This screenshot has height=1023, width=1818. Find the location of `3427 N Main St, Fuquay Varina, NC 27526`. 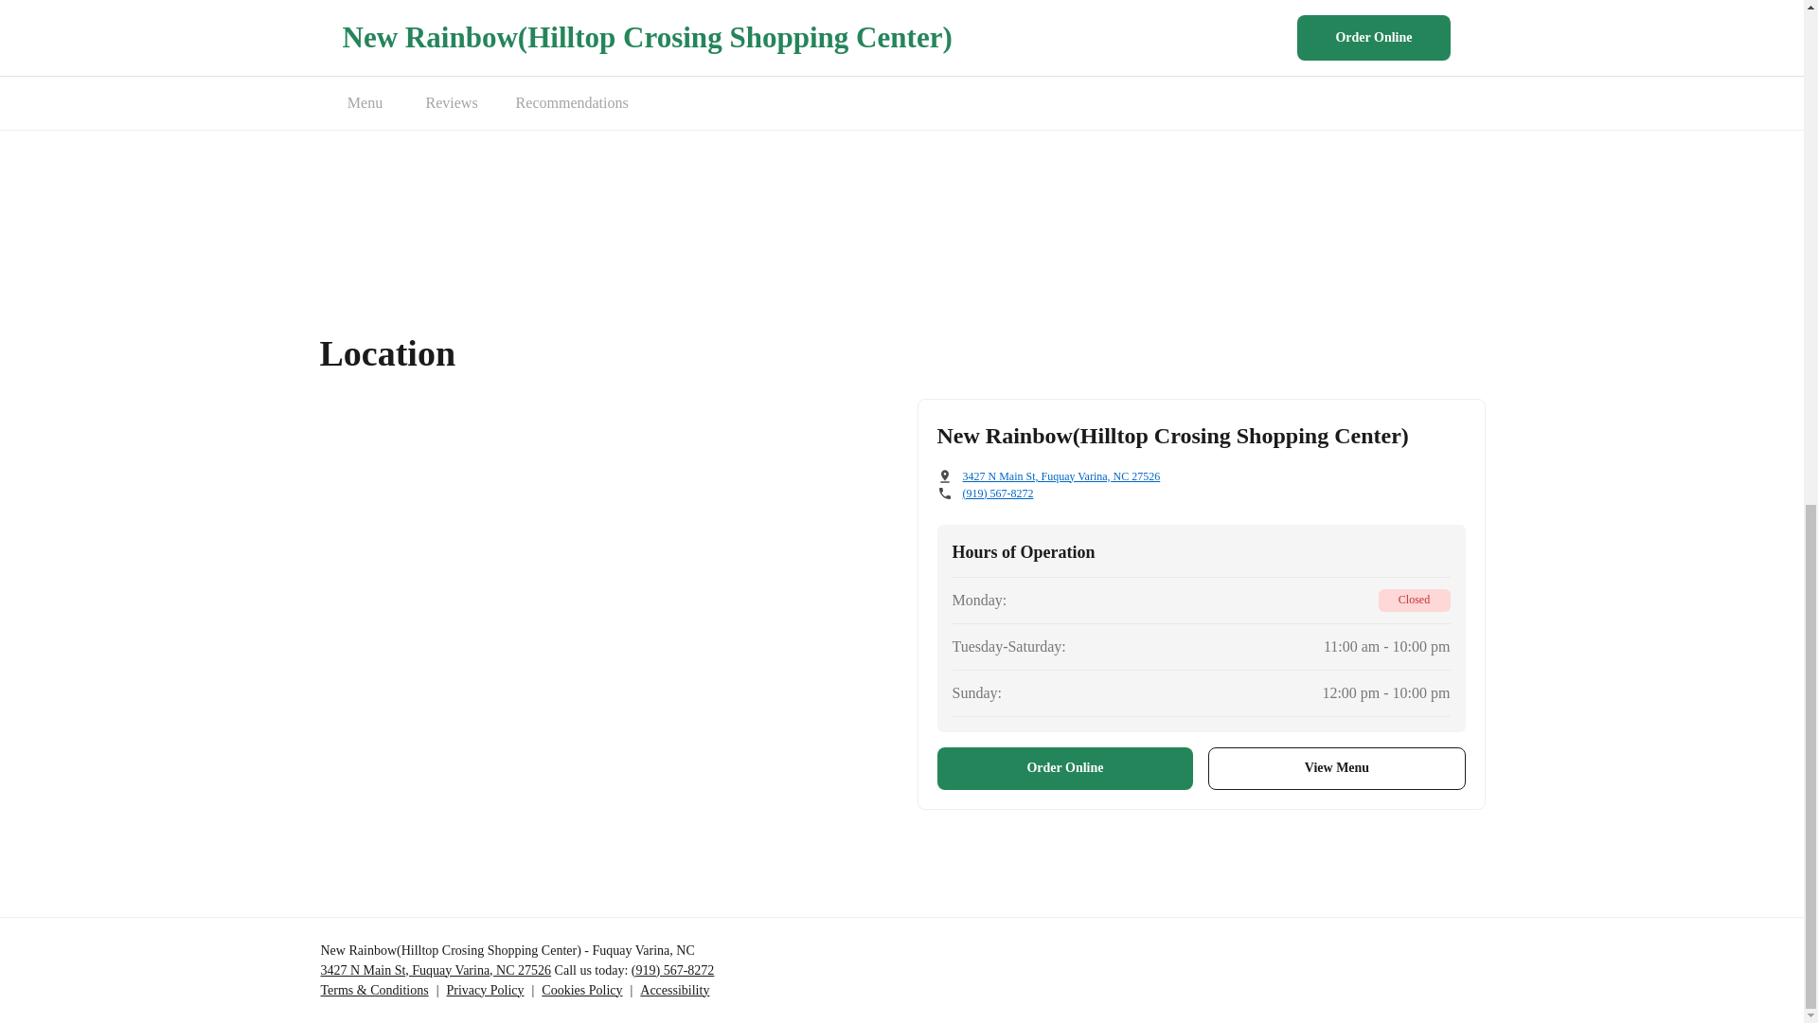

3427 N Main St, Fuquay Varina, NC 27526 is located at coordinates (1060, 476).